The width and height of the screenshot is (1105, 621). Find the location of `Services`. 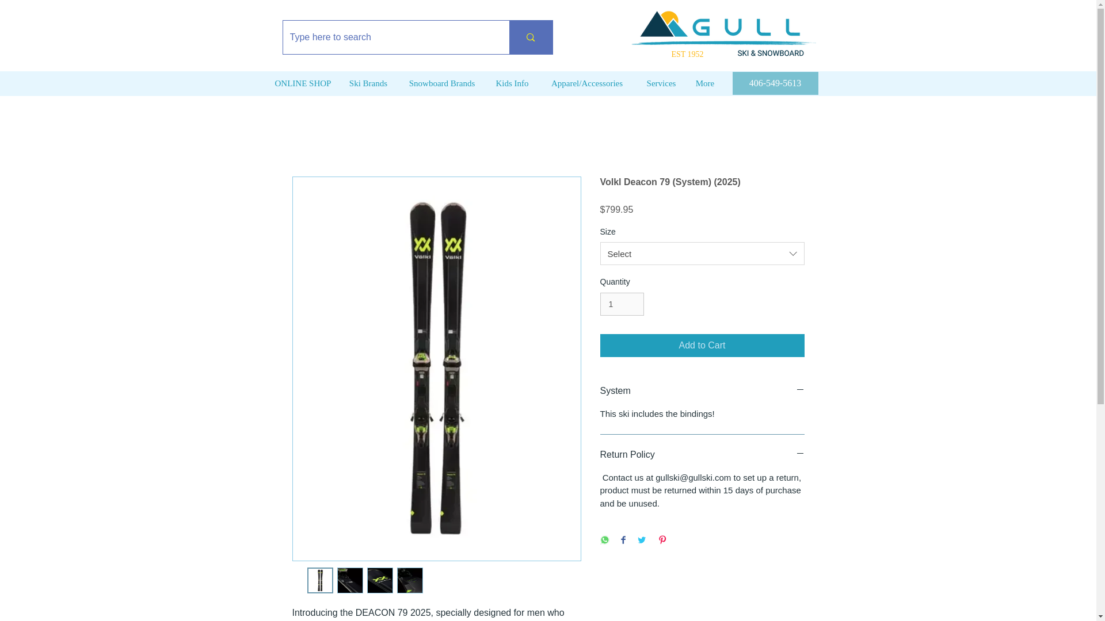

Services is located at coordinates (661, 83).